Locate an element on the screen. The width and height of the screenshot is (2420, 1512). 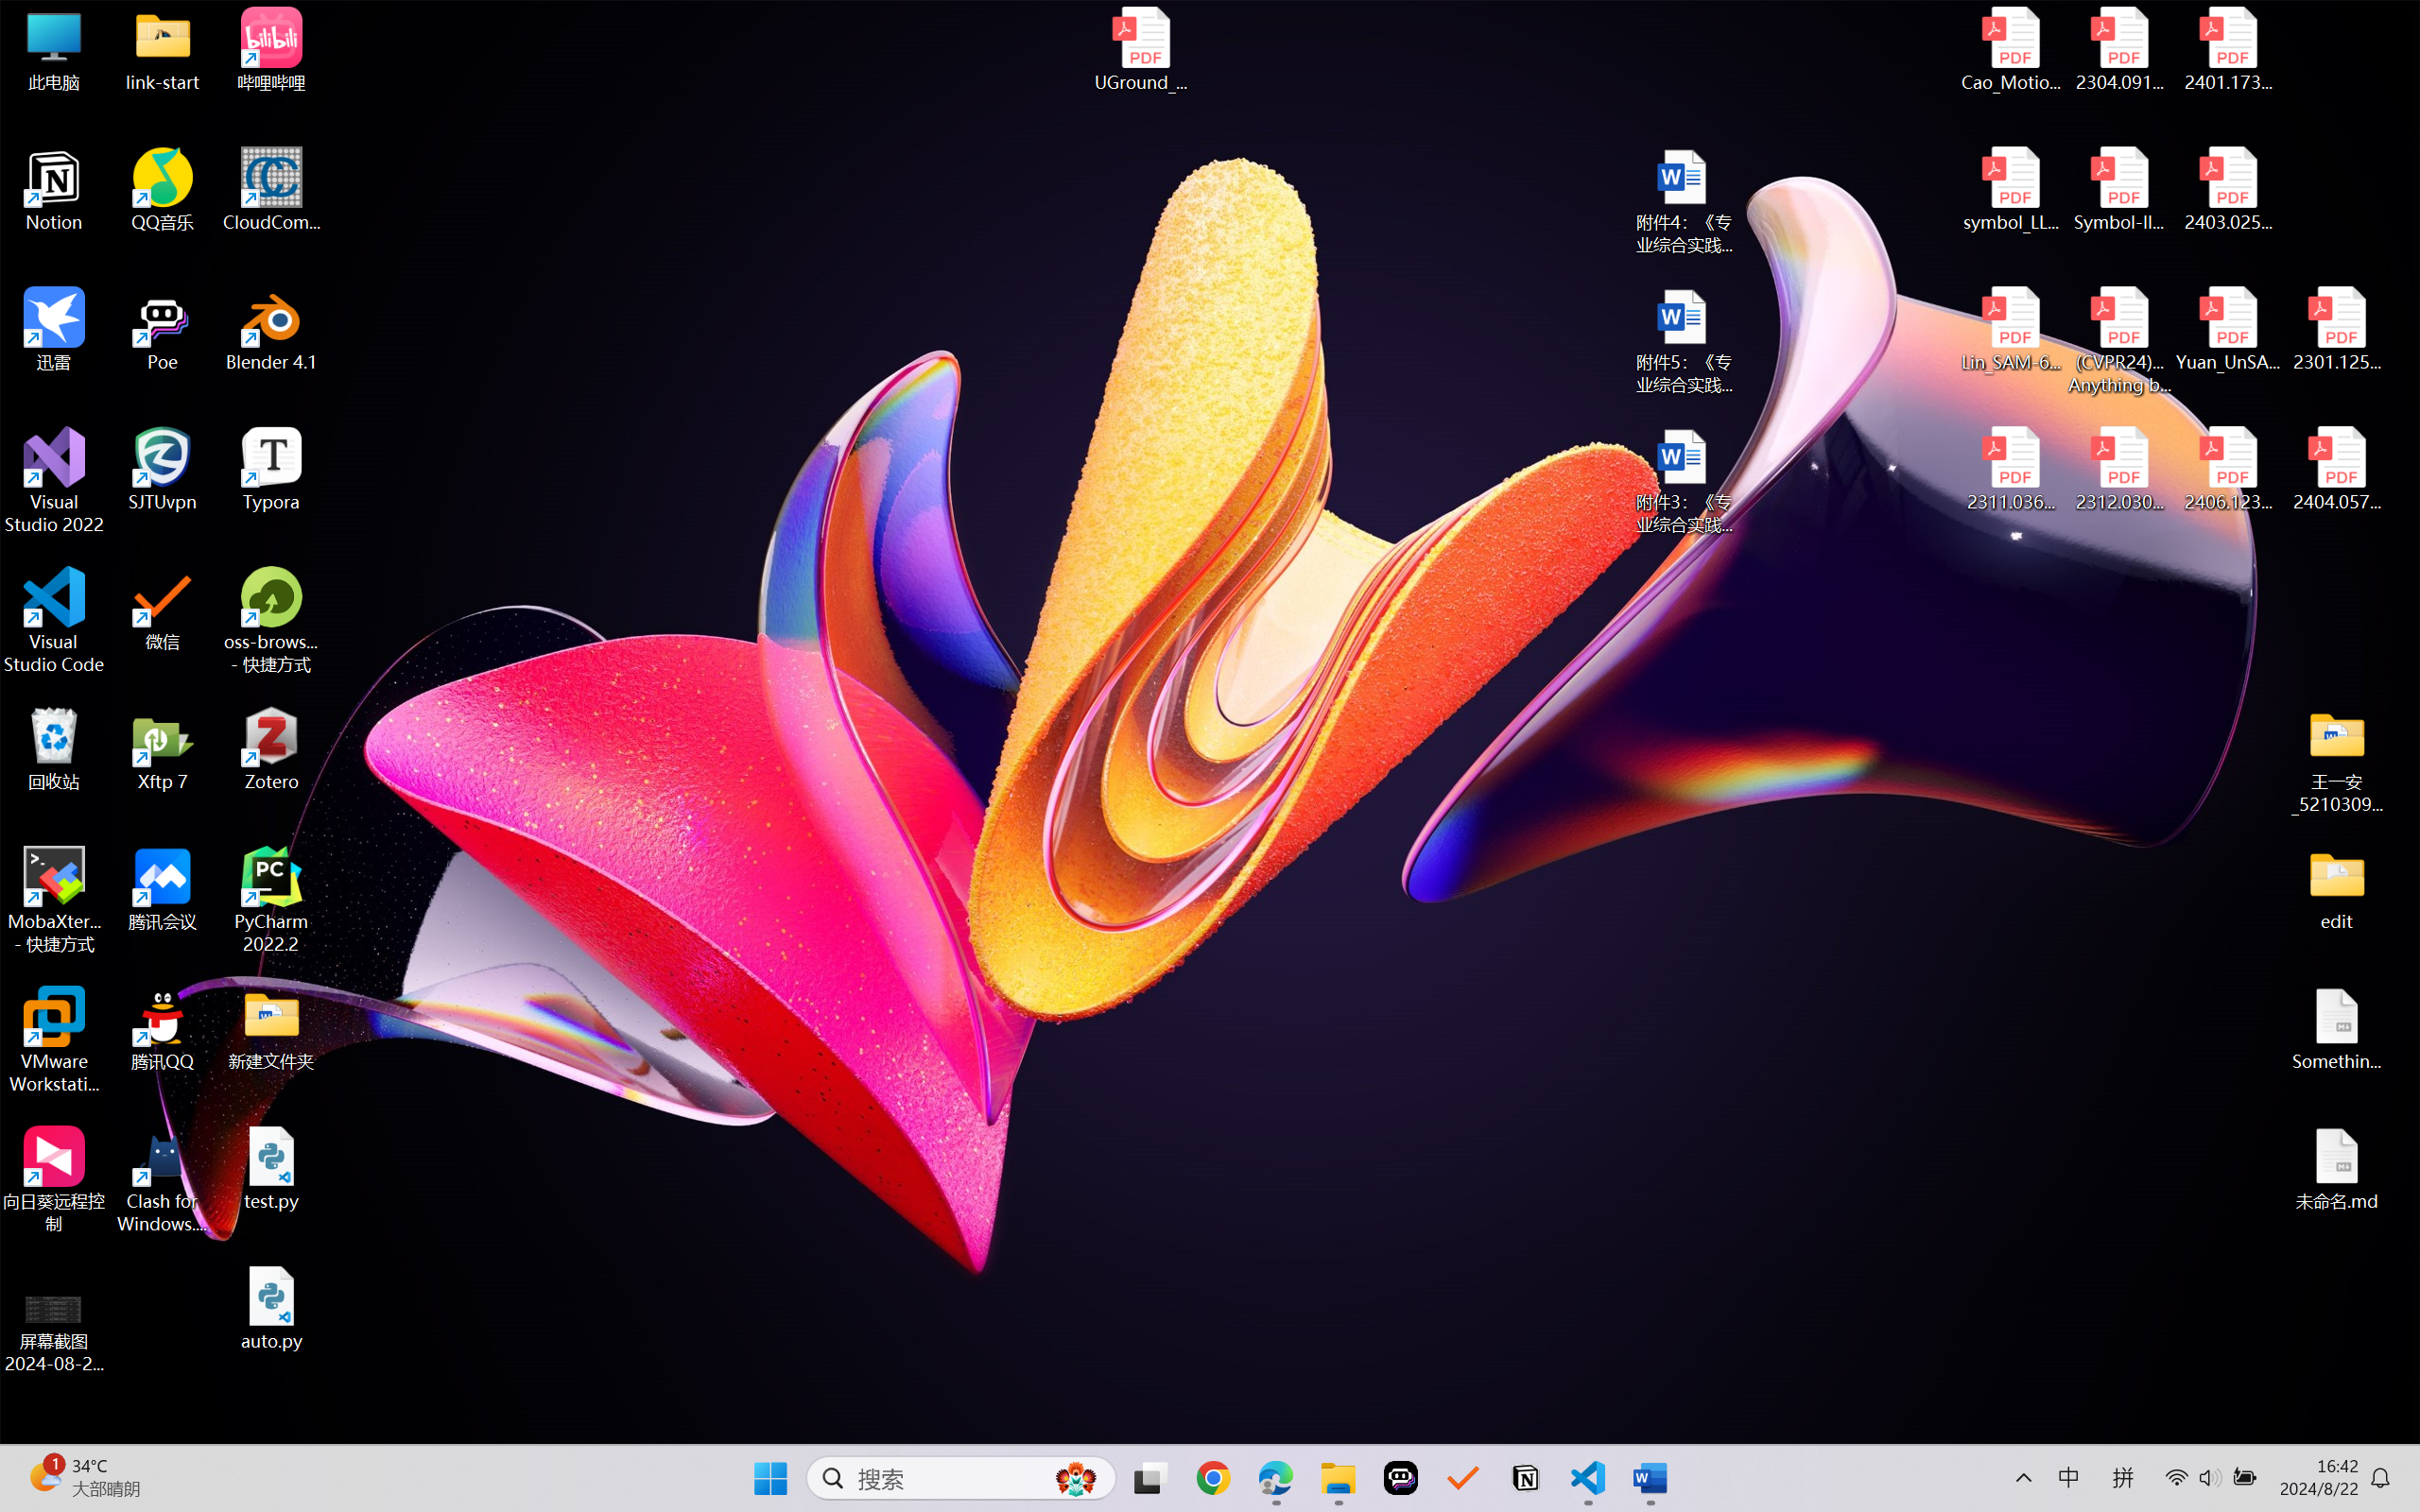
VMware Workstation Pro is located at coordinates (55, 1040).